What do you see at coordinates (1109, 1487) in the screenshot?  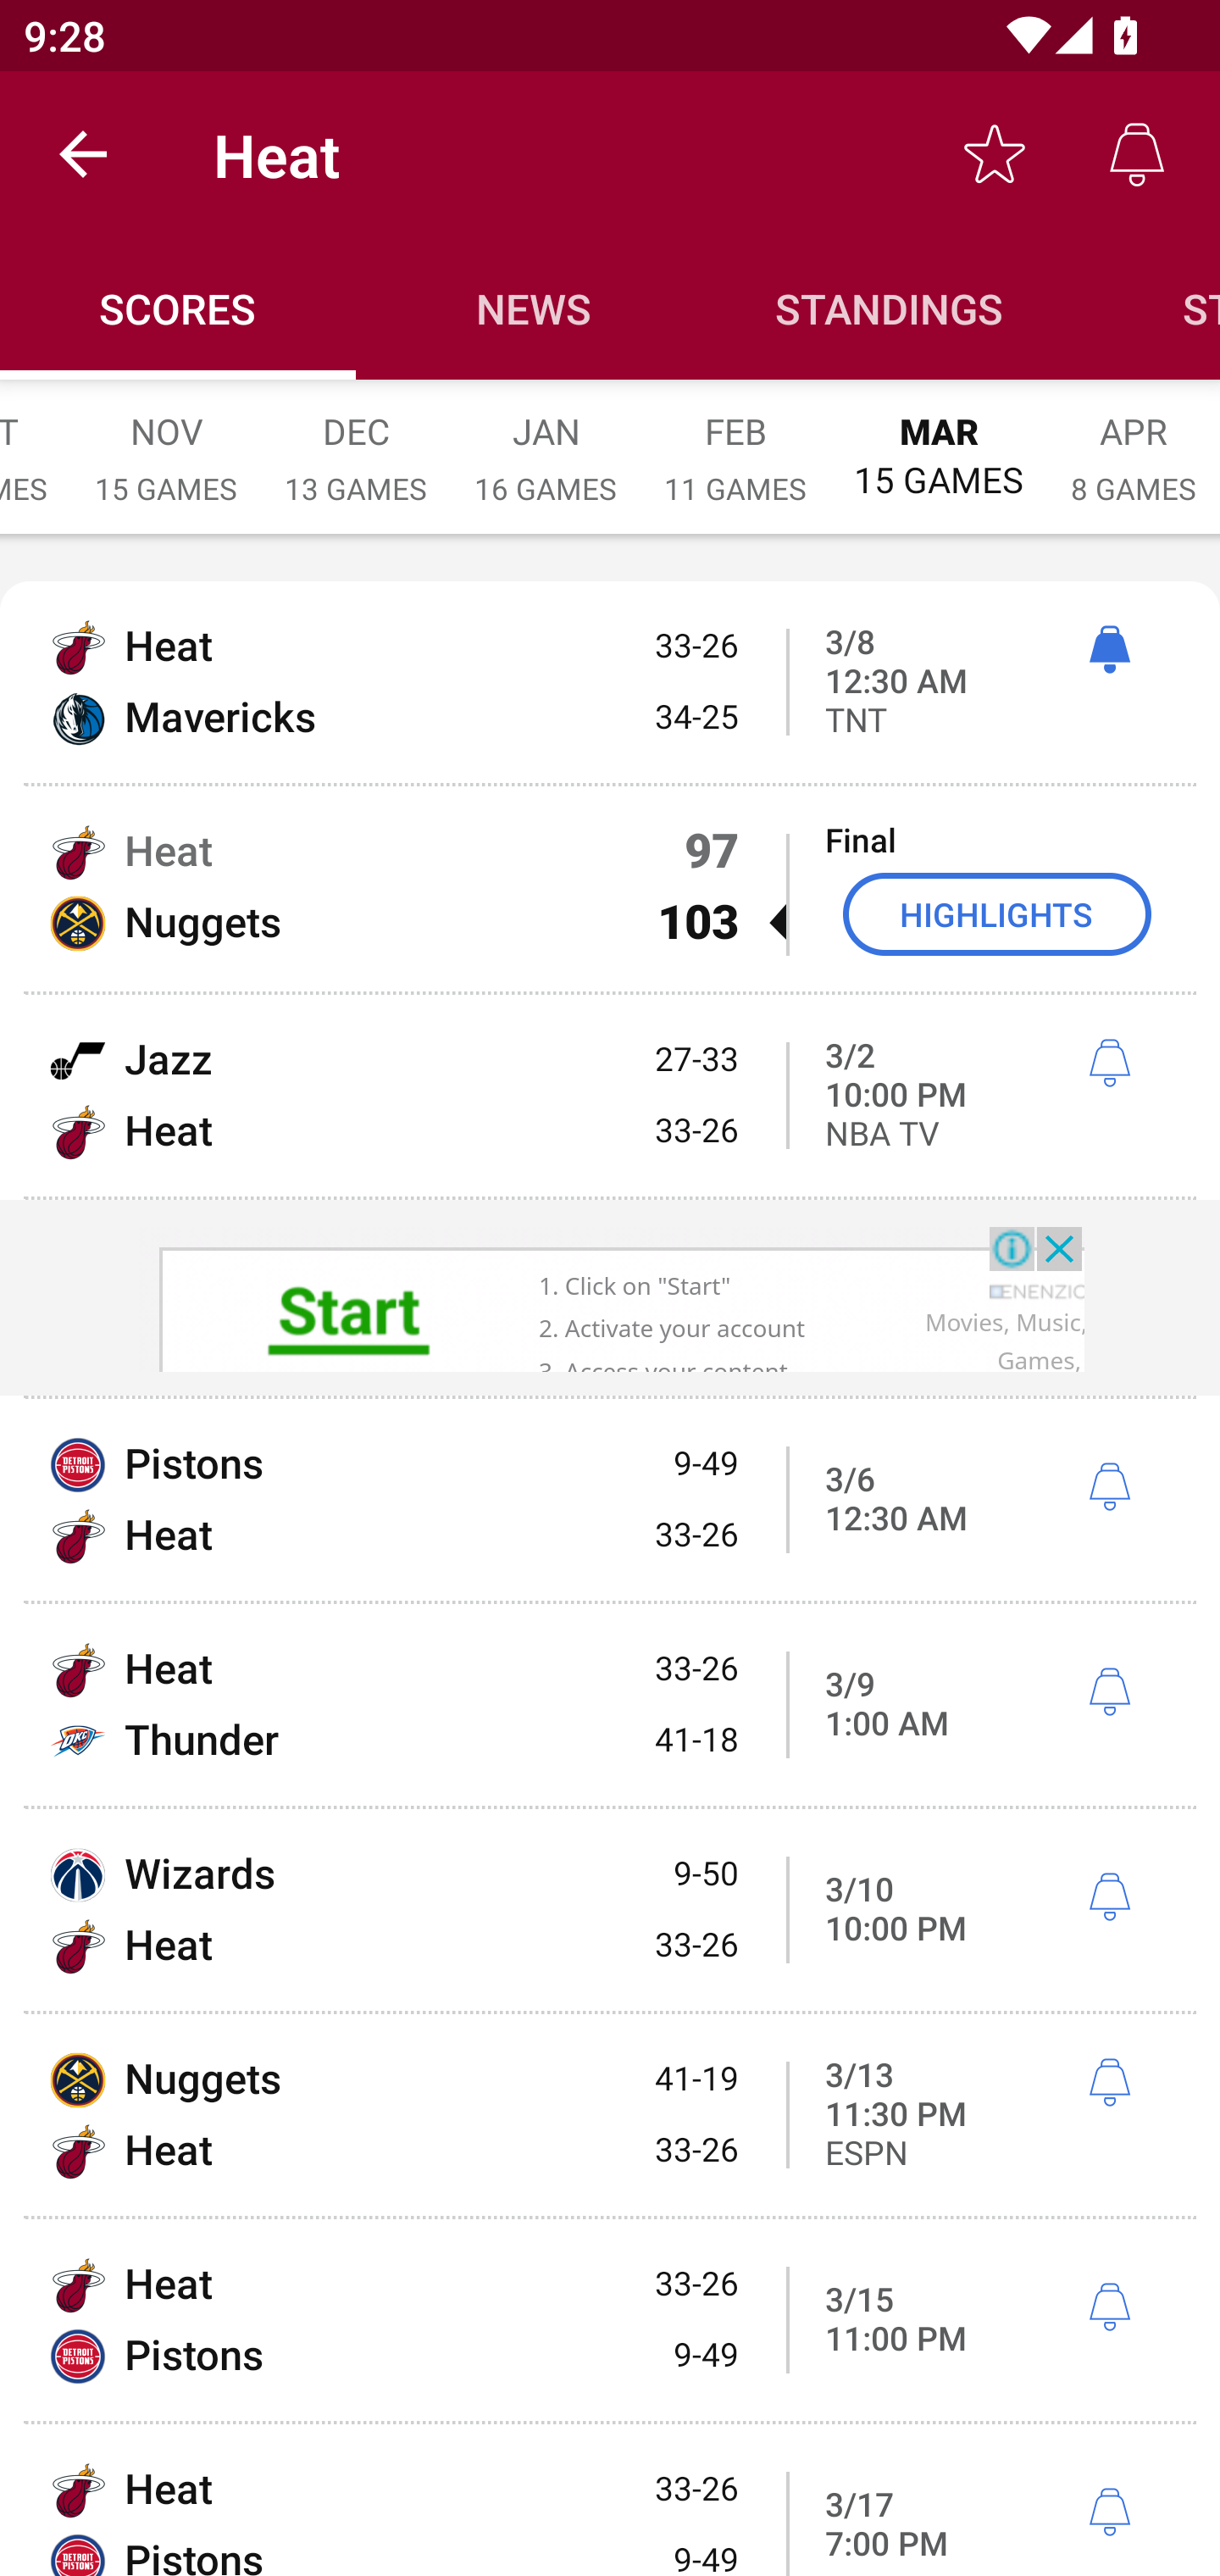 I see `í` at bounding box center [1109, 1487].